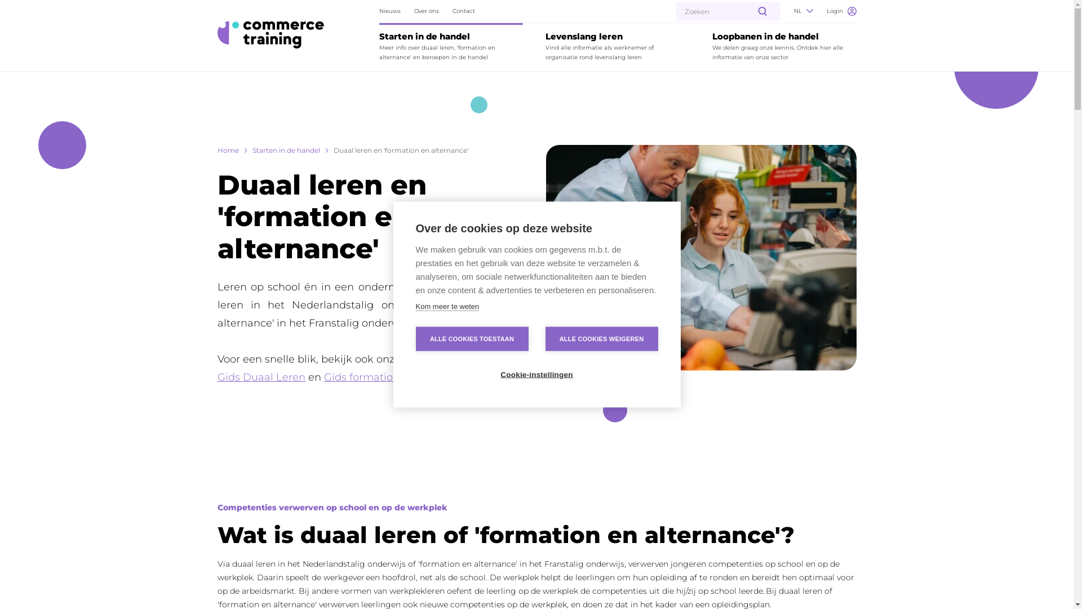 The width and height of the screenshot is (1082, 609). I want to click on Duaal leren en 'formation en alternance', so click(401, 150).